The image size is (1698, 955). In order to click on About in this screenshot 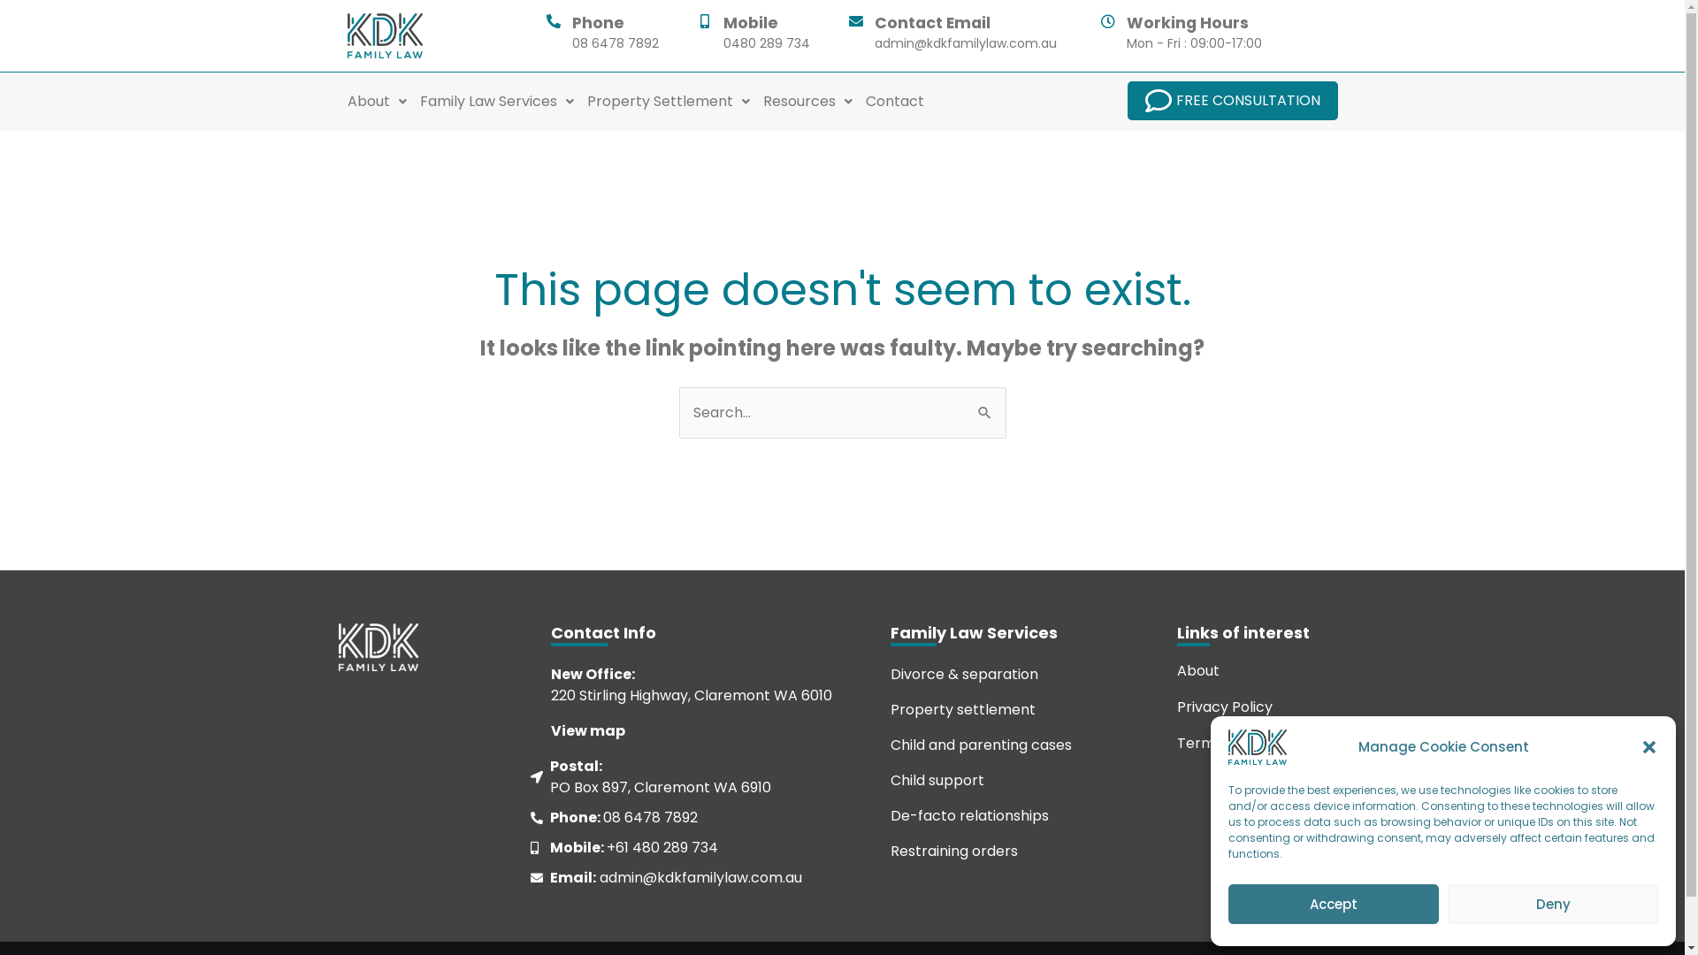, I will do `click(1259, 671)`.